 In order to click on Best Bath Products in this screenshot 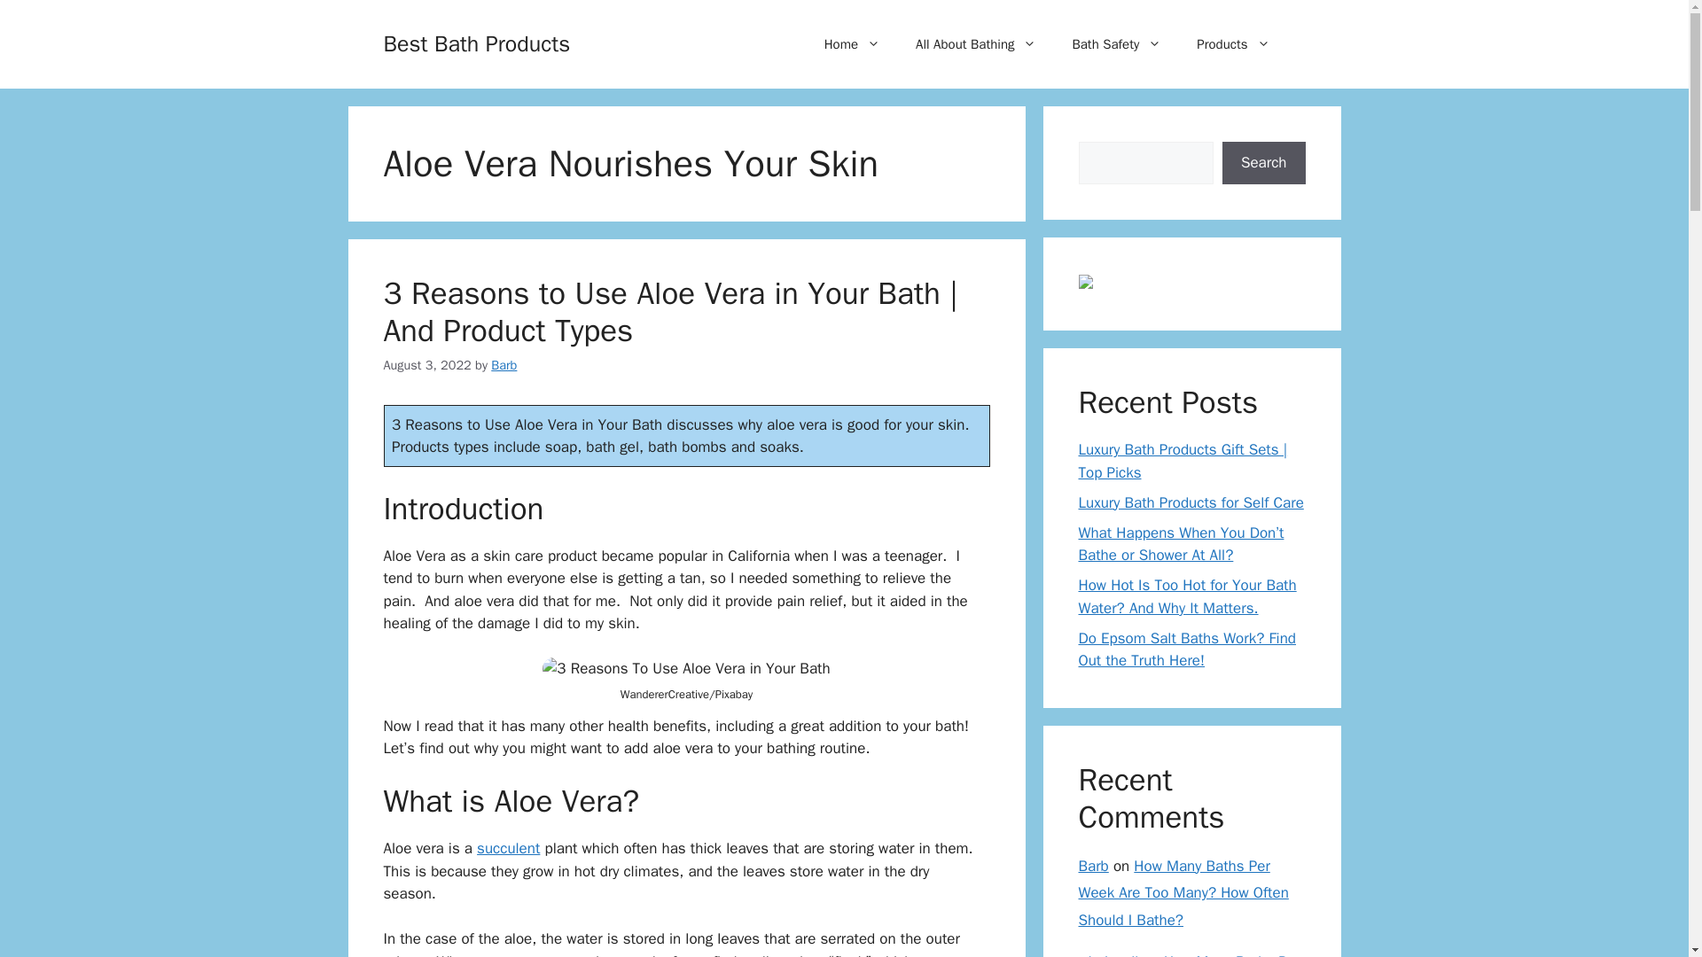, I will do `click(477, 43)`.